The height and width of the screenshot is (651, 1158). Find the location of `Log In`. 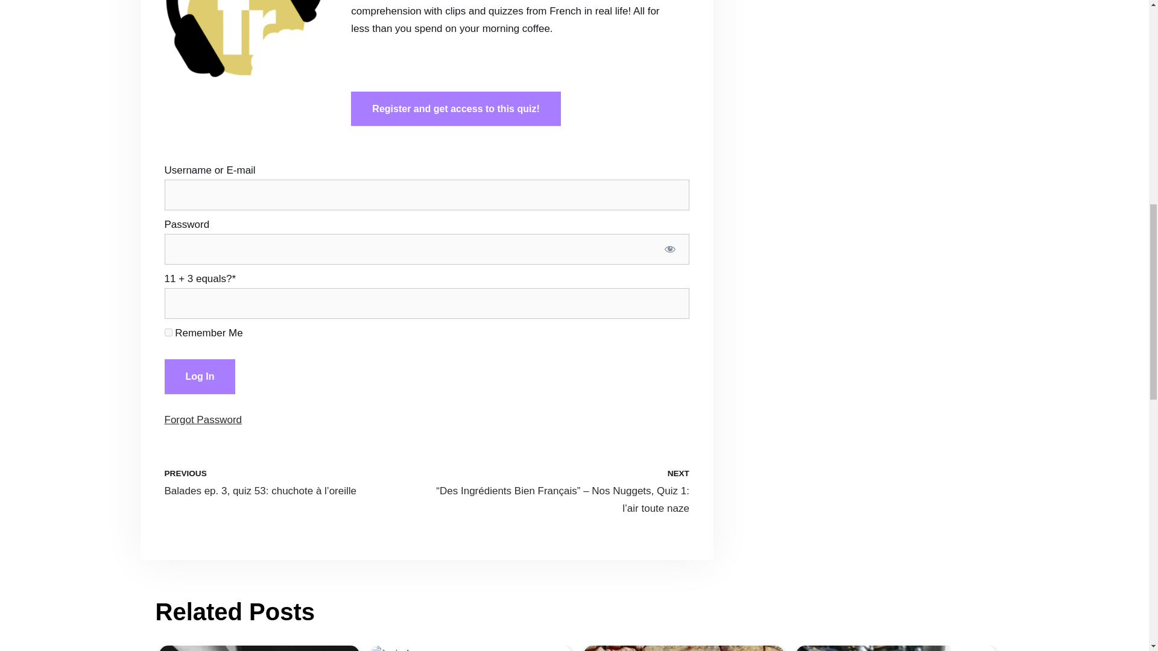

Log In is located at coordinates (199, 377).